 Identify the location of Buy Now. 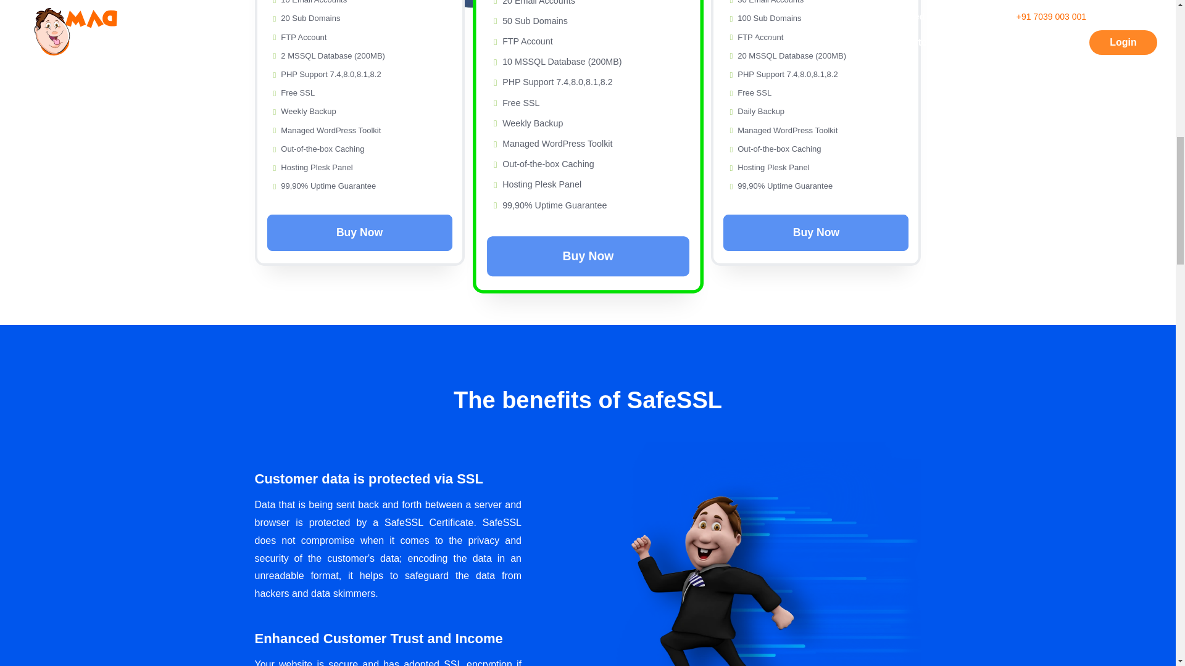
(579, 254).